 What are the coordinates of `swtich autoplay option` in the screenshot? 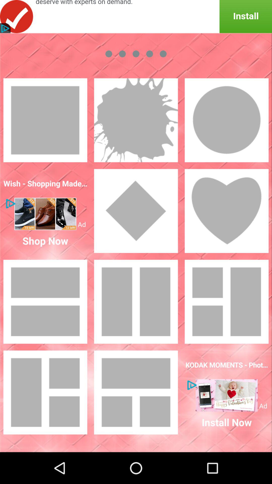 It's located at (136, 211).